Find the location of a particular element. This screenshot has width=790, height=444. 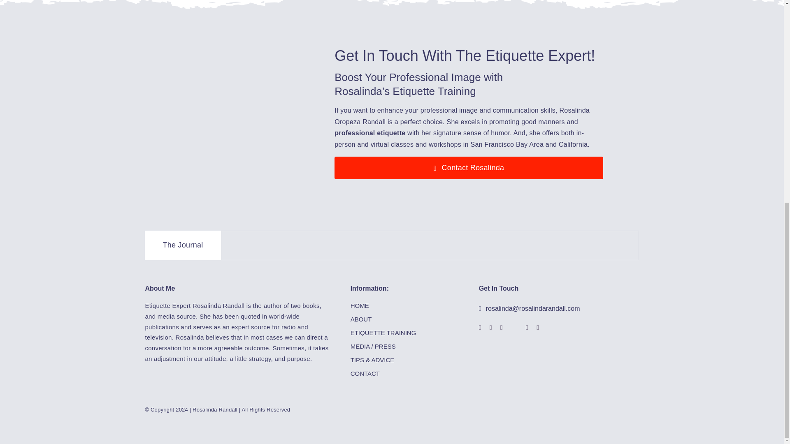

X is located at coordinates (514, 327).